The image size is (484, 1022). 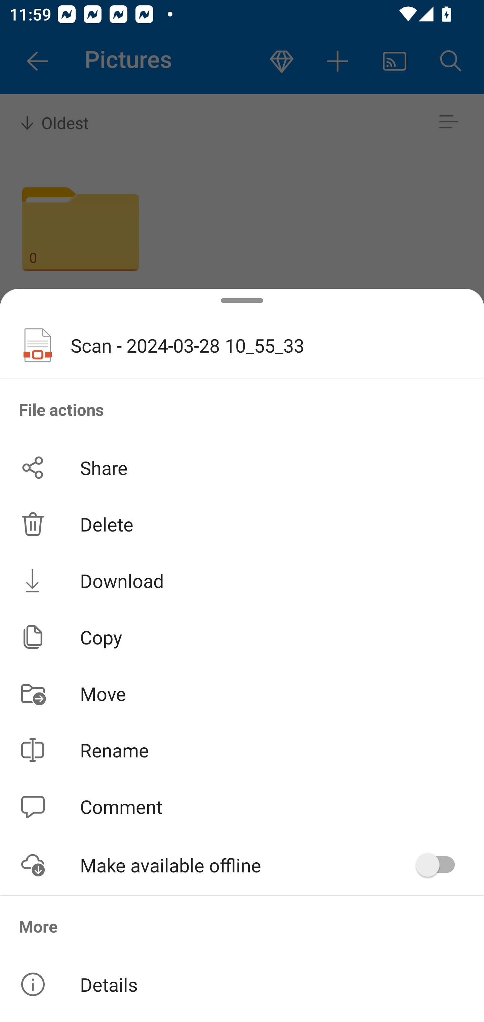 I want to click on Rename button Rename, so click(x=242, y=750).